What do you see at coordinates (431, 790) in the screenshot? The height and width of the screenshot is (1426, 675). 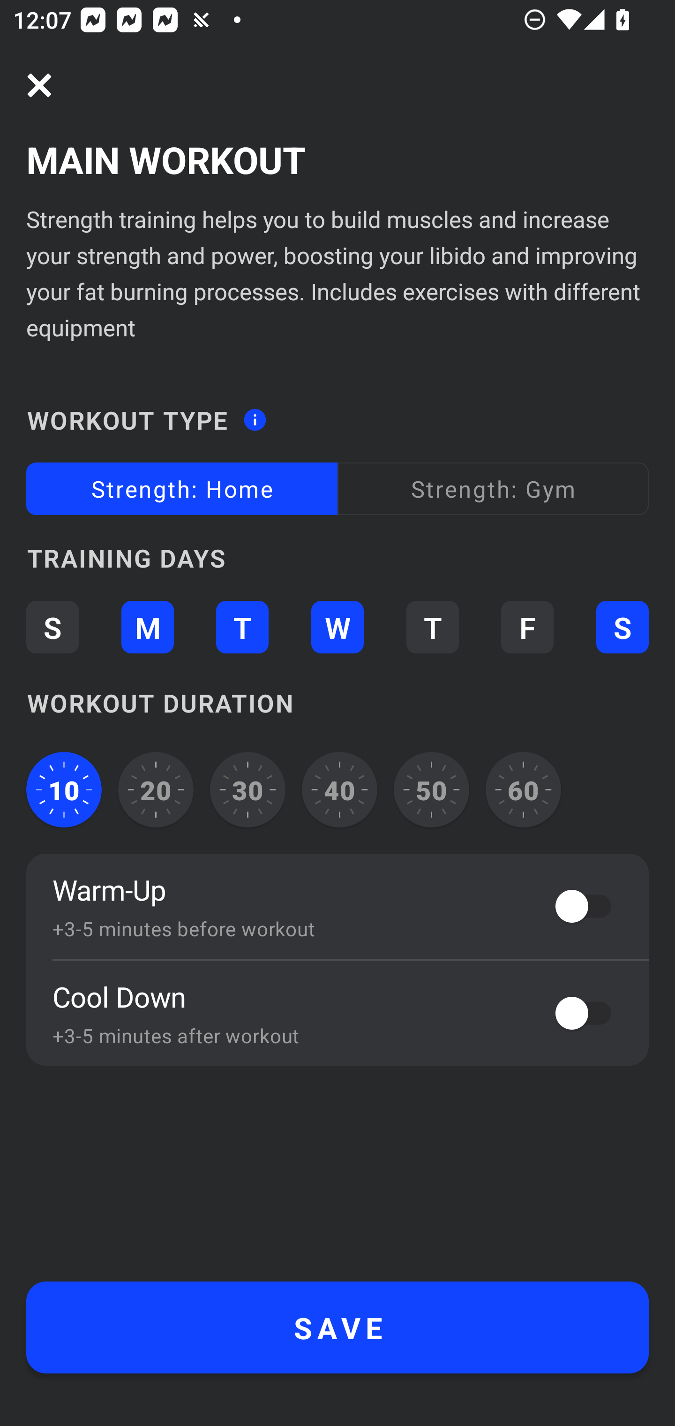 I see `50` at bounding box center [431, 790].